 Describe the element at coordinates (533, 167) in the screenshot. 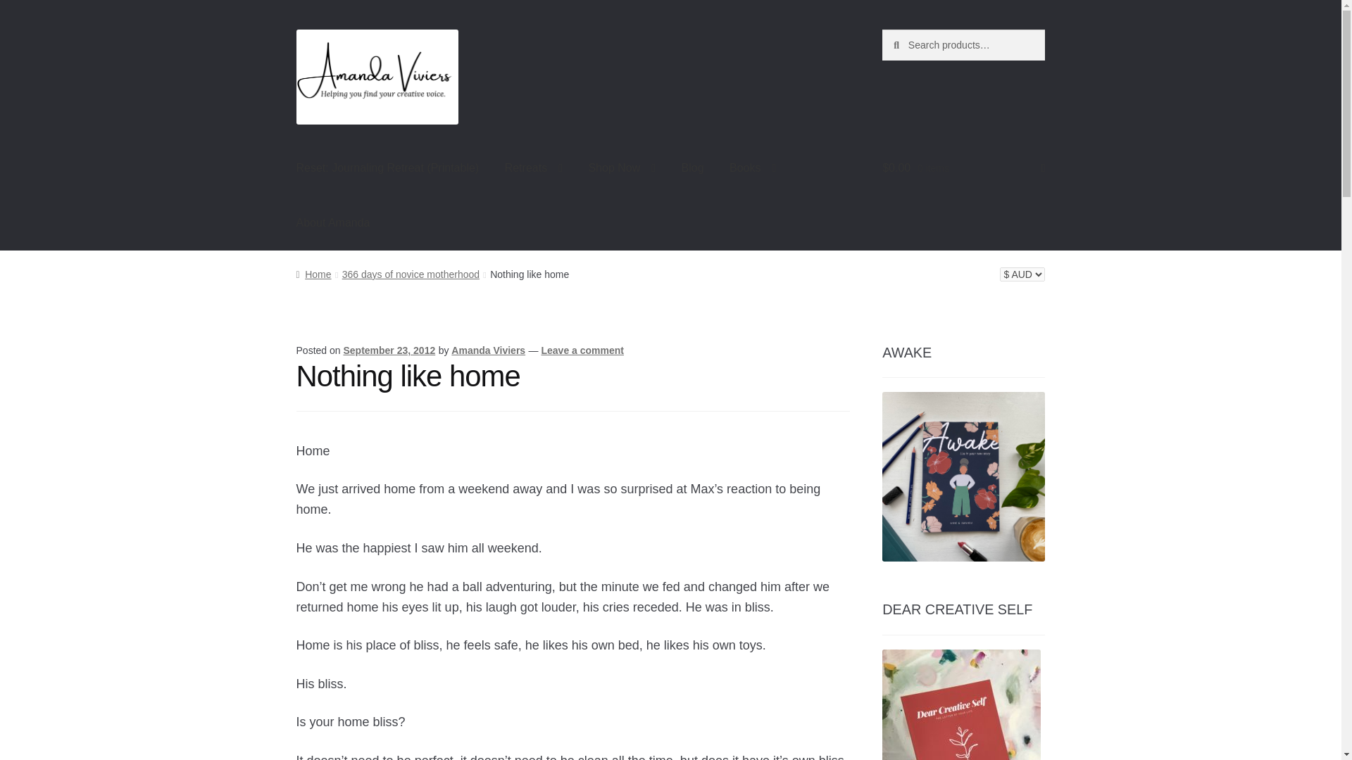

I see `Retreats` at that location.